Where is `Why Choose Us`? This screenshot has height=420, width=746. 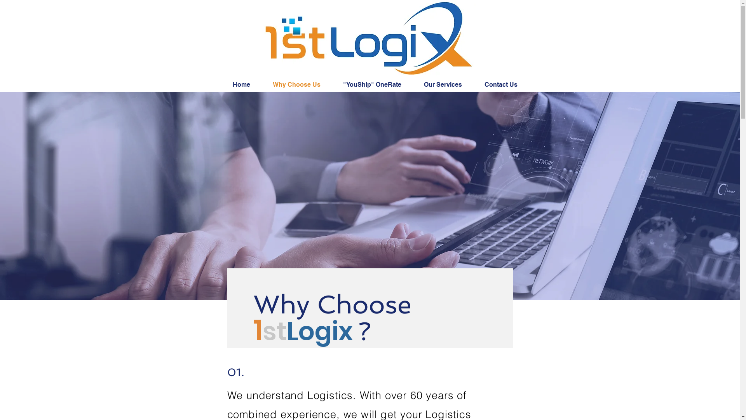 Why Choose Us is located at coordinates (302, 85).